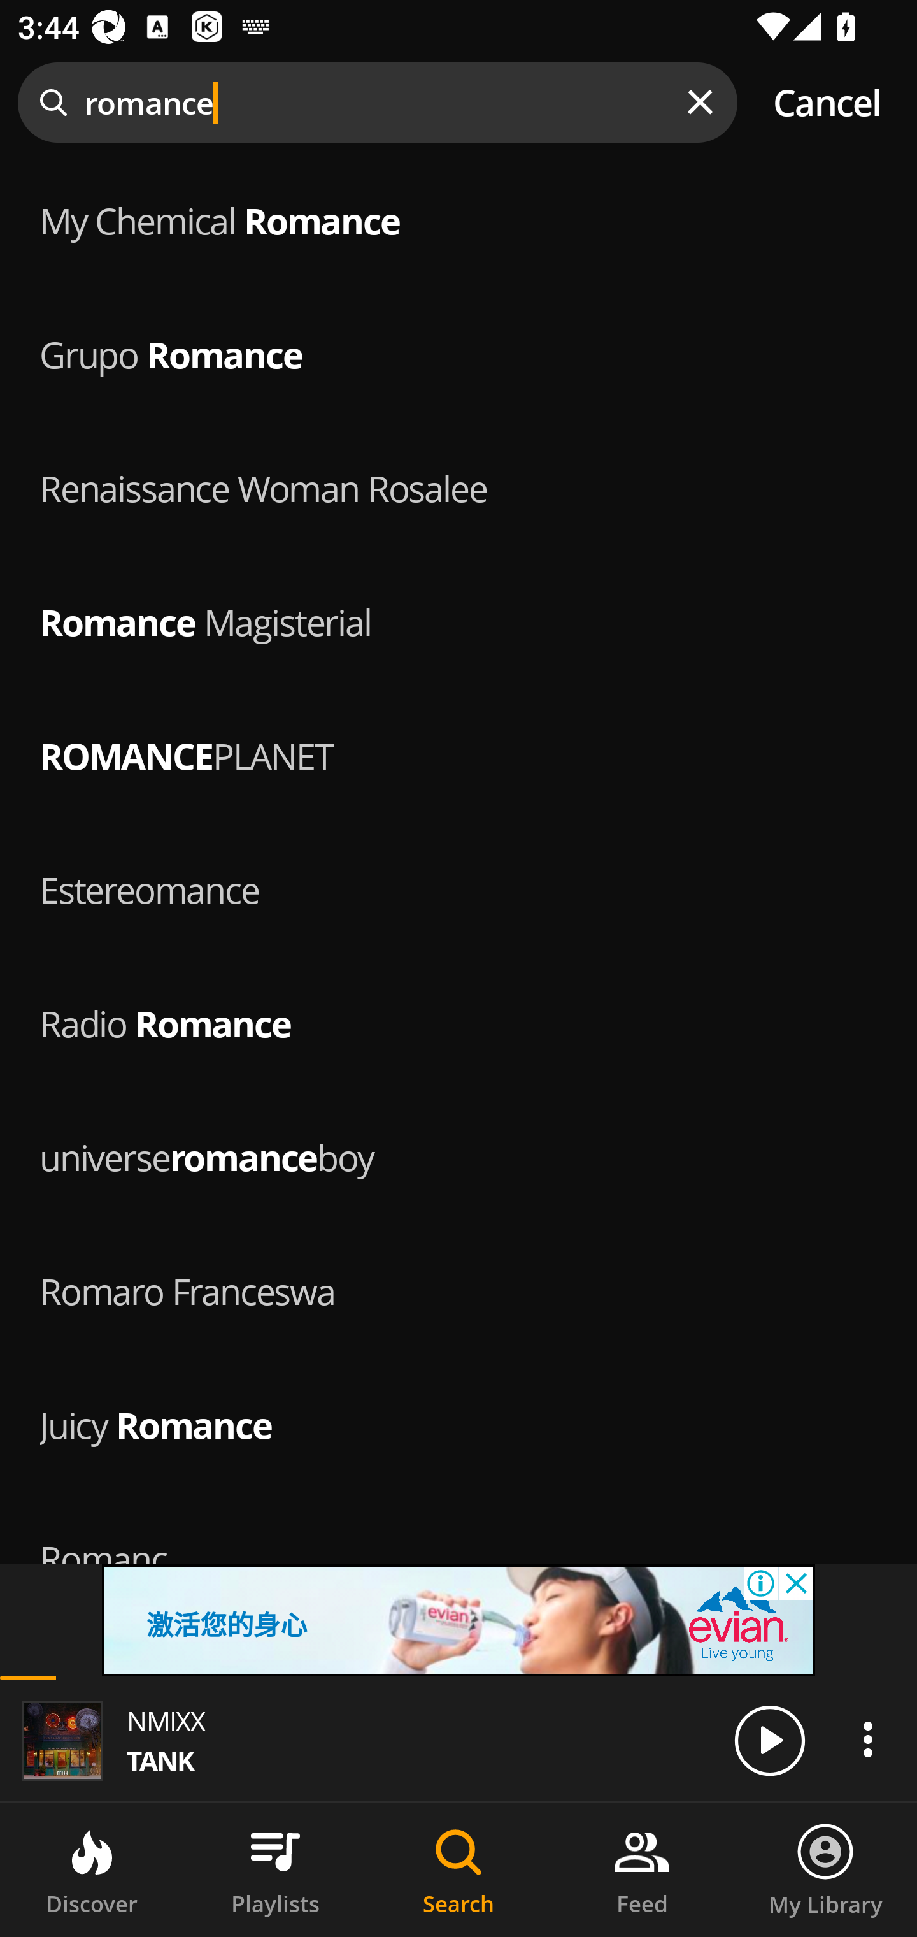 Image resolution: width=917 pixels, height=1937 pixels. Describe the element at coordinates (458, 103) in the screenshot. I see `romance Cancel` at that location.